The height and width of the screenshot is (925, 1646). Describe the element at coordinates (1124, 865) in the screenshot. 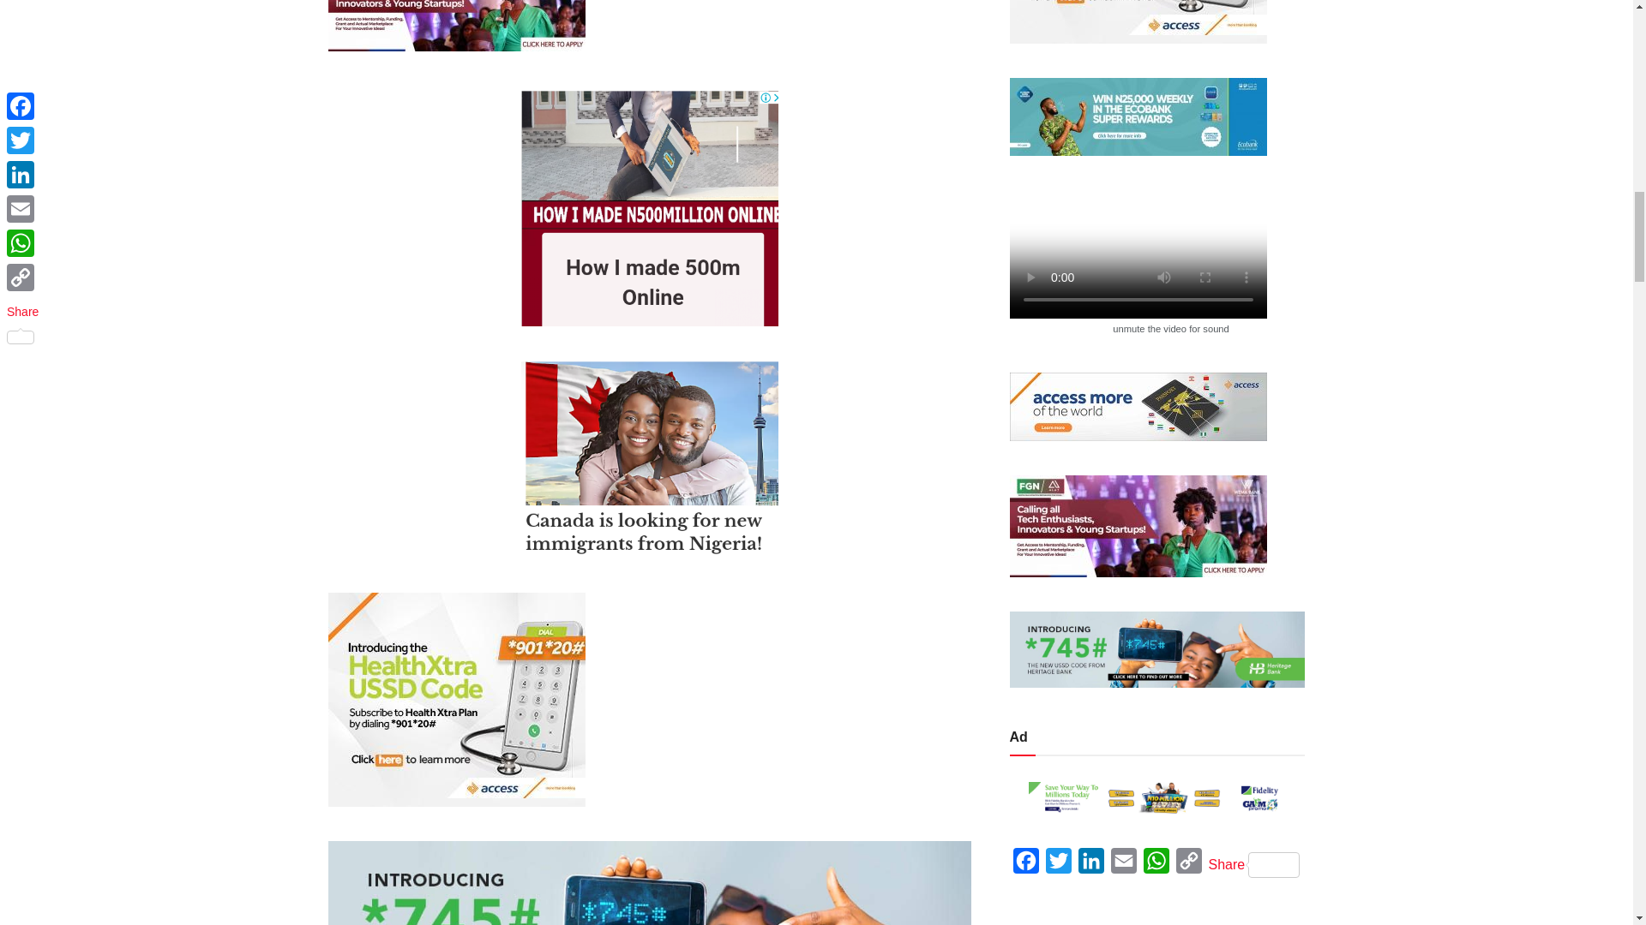

I see `Email` at that location.